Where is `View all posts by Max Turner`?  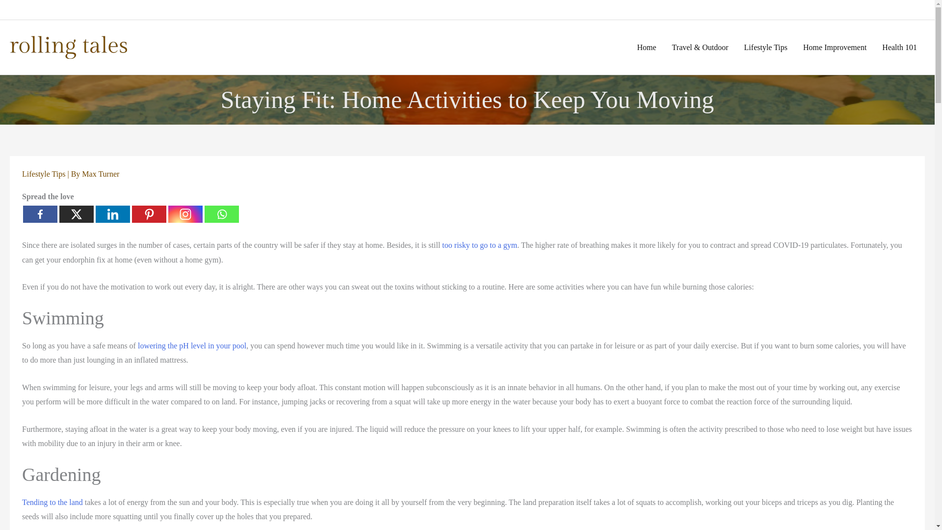 View all posts by Max Turner is located at coordinates (101, 174).